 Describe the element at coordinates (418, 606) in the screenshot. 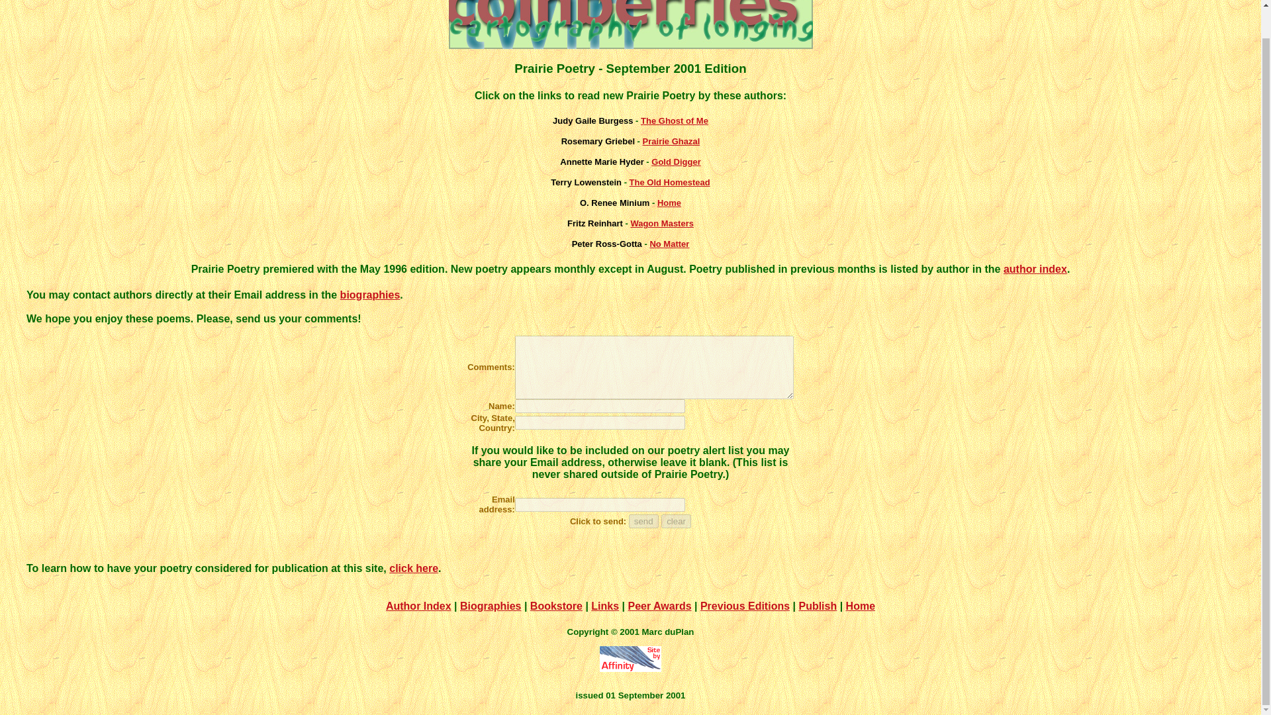

I see `Author Index` at that location.